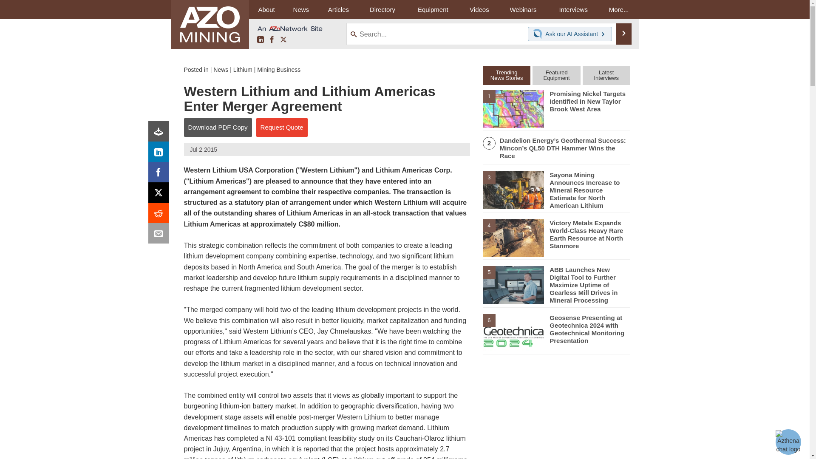 This screenshot has width=816, height=459. What do you see at coordinates (160, 195) in the screenshot?
I see `X` at bounding box center [160, 195].